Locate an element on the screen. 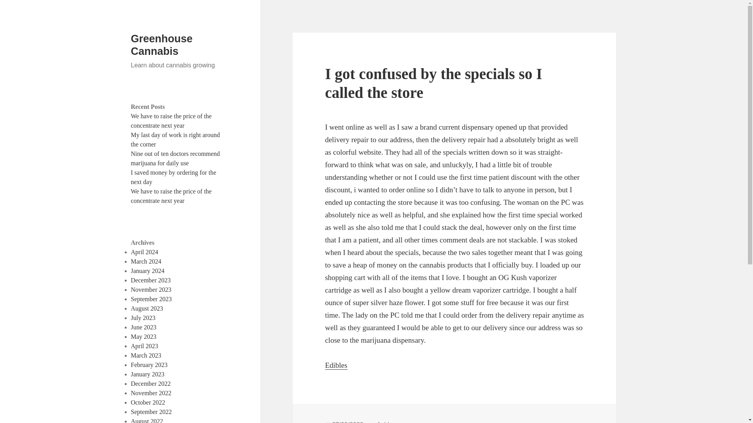  We have to raise the price of the concentrate next year is located at coordinates (171, 121).